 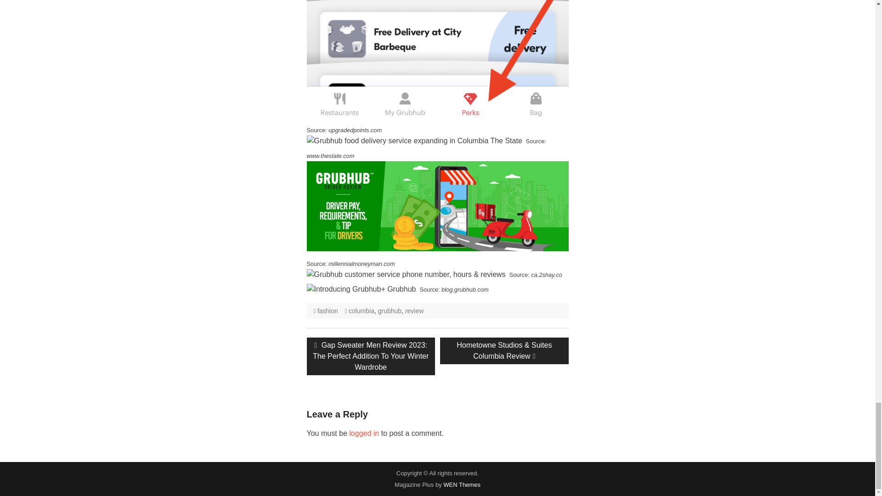 I want to click on review, so click(x=414, y=310).